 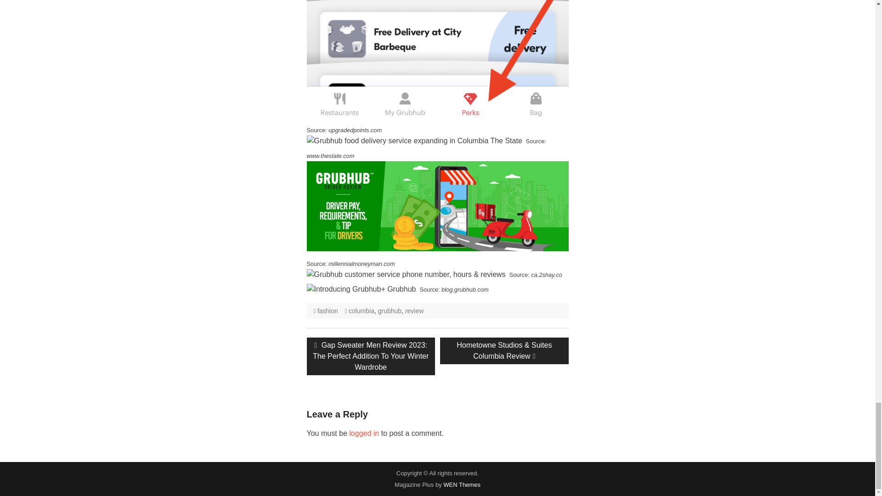 I want to click on review, so click(x=414, y=310).